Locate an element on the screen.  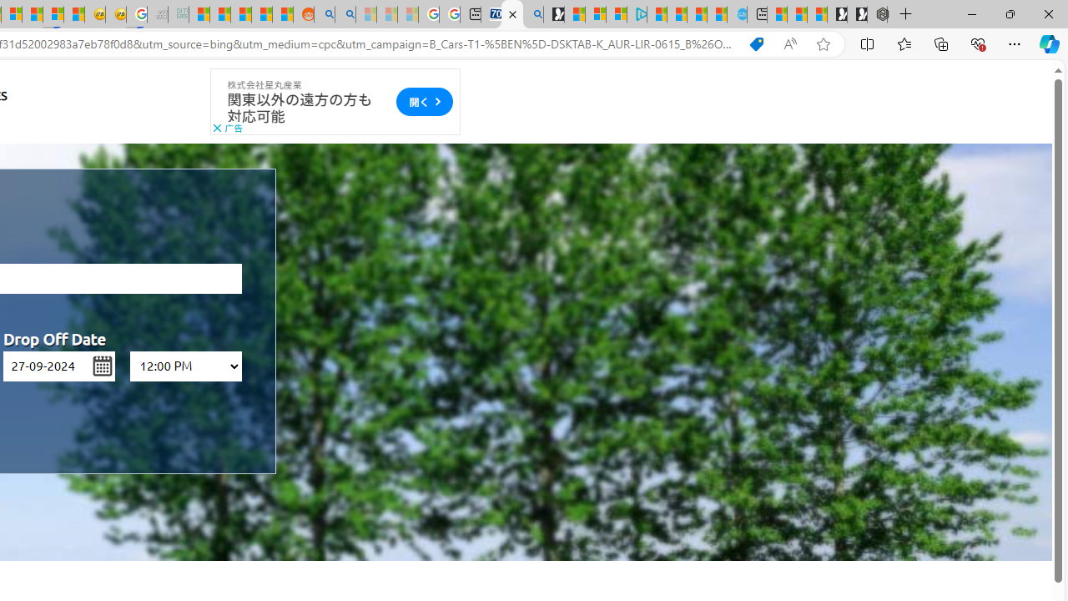
Cheap Car Rentals - Save70.com is located at coordinates (511, 15).